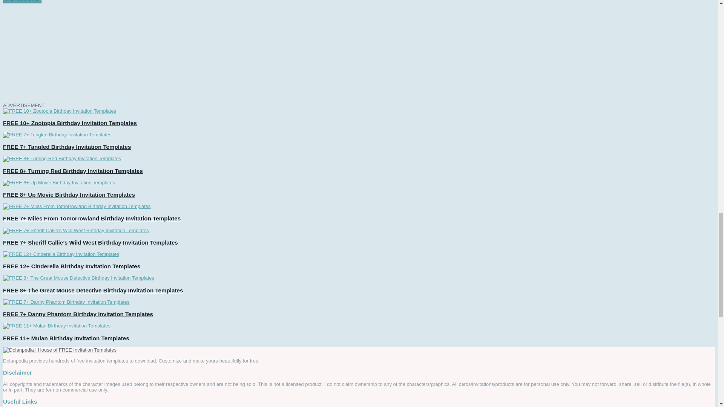 Image resolution: width=724 pixels, height=407 pixels. What do you see at coordinates (22, 2) in the screenshot?
I see `Post Comment` at bounding box center [22, 2].